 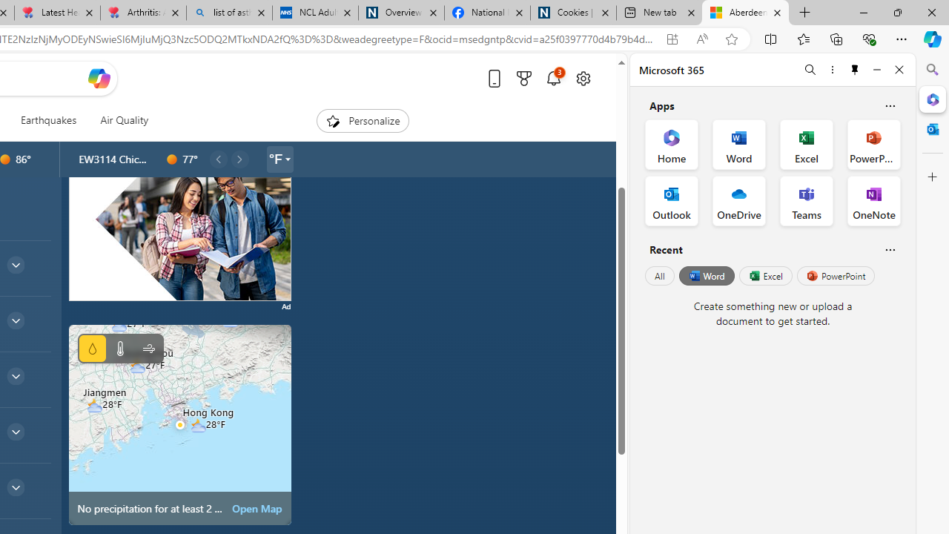 What do you see at coordinates (738, 144) in the screenshot?
I see `Word Office App` at bounding box center [738, 144].